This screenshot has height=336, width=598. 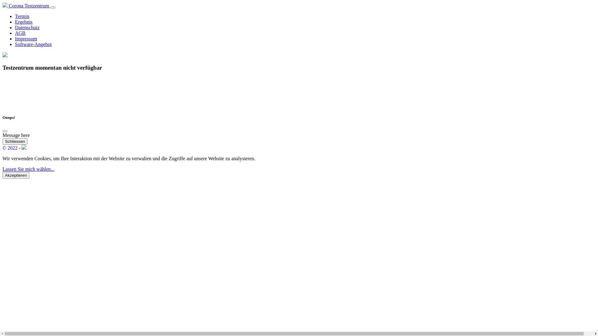 What do you see at coordinates (33, 44) in the screenshot?
I see `Software-Angebot` at bounding box center [33, 44].